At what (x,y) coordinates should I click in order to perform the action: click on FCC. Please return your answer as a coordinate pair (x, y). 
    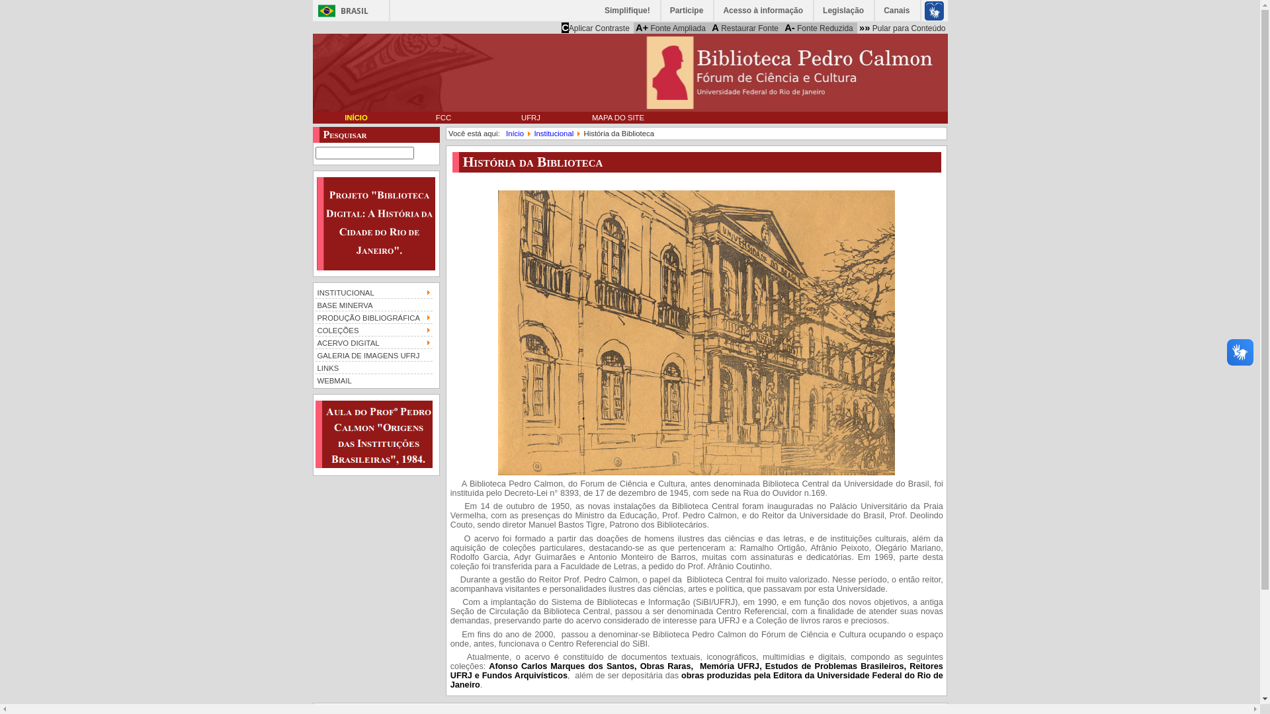
    Looking at the image, I should click on (443, 118).